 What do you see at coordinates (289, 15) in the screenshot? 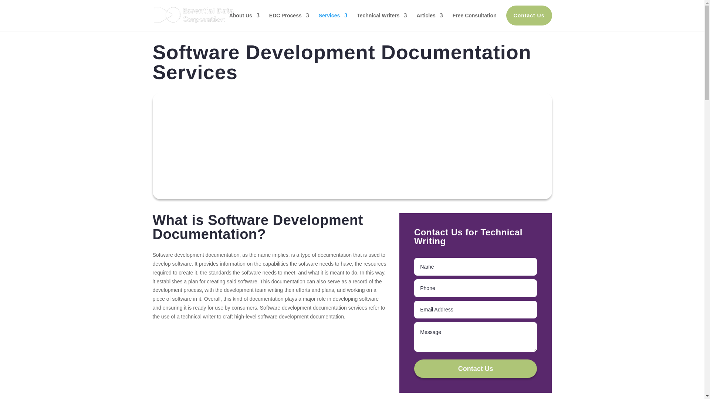
I see `EDC Process` at bounding box center [289, 15].